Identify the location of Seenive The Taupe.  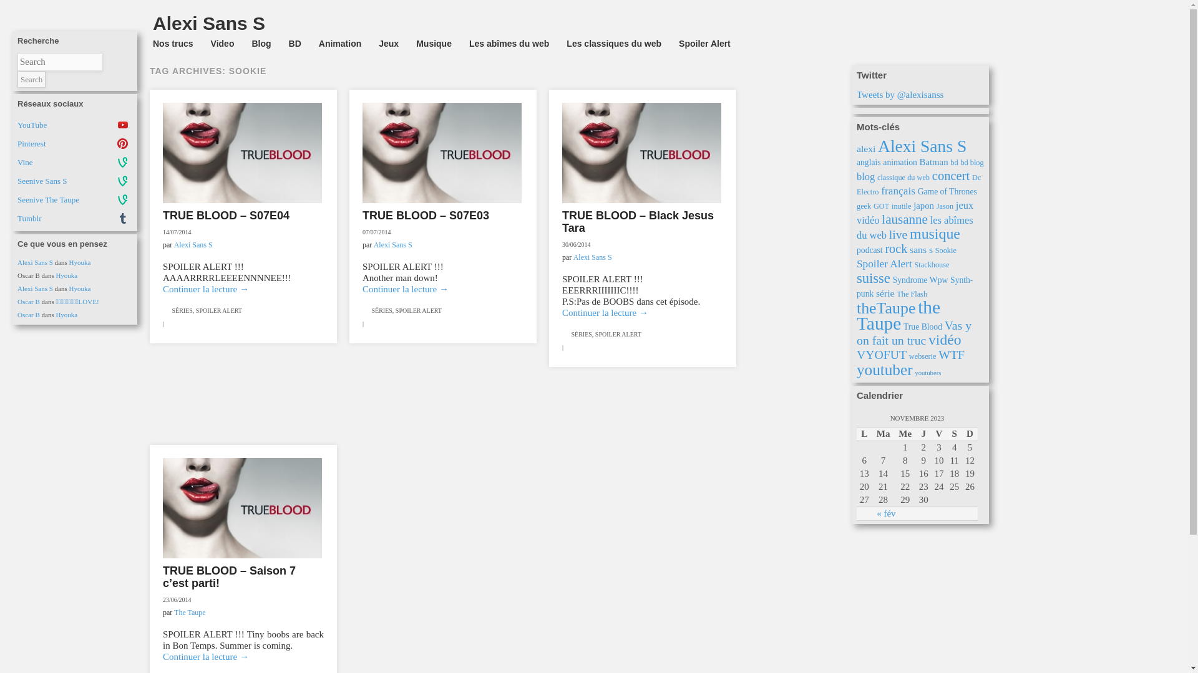
(75, 200).